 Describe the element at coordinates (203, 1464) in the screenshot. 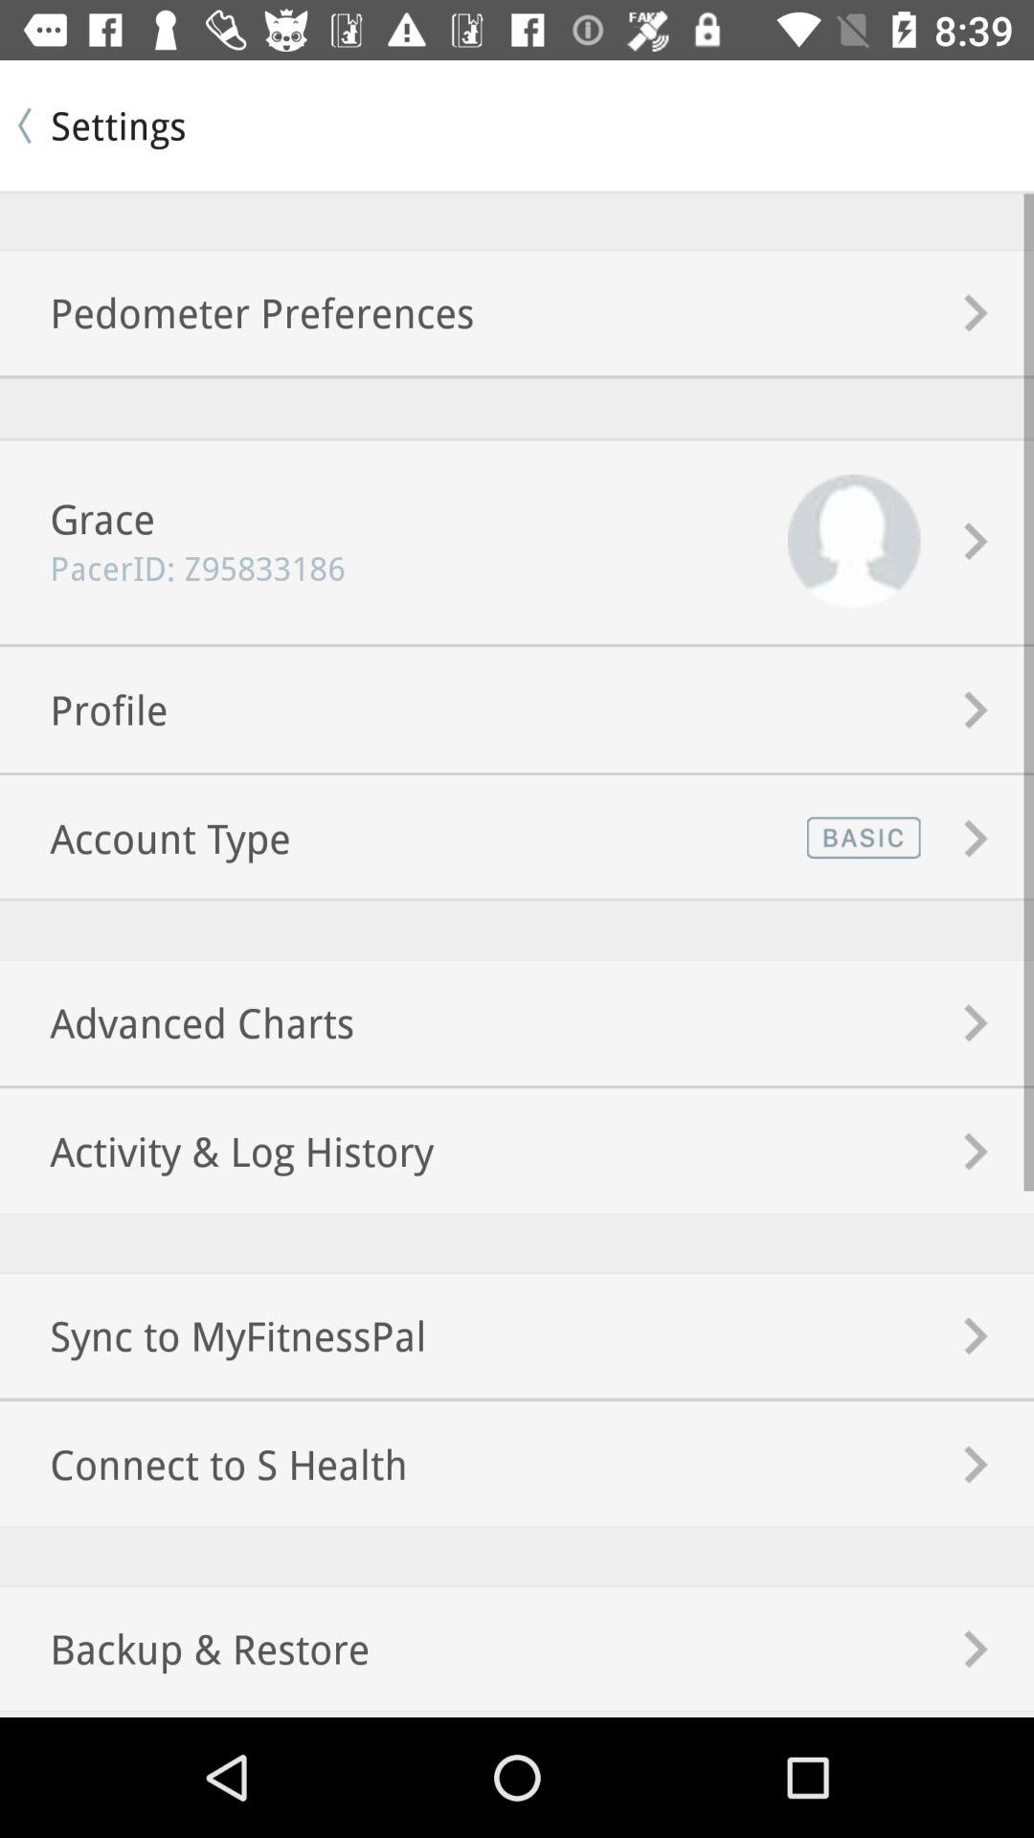

I see `turn off connect to s item` at that location.